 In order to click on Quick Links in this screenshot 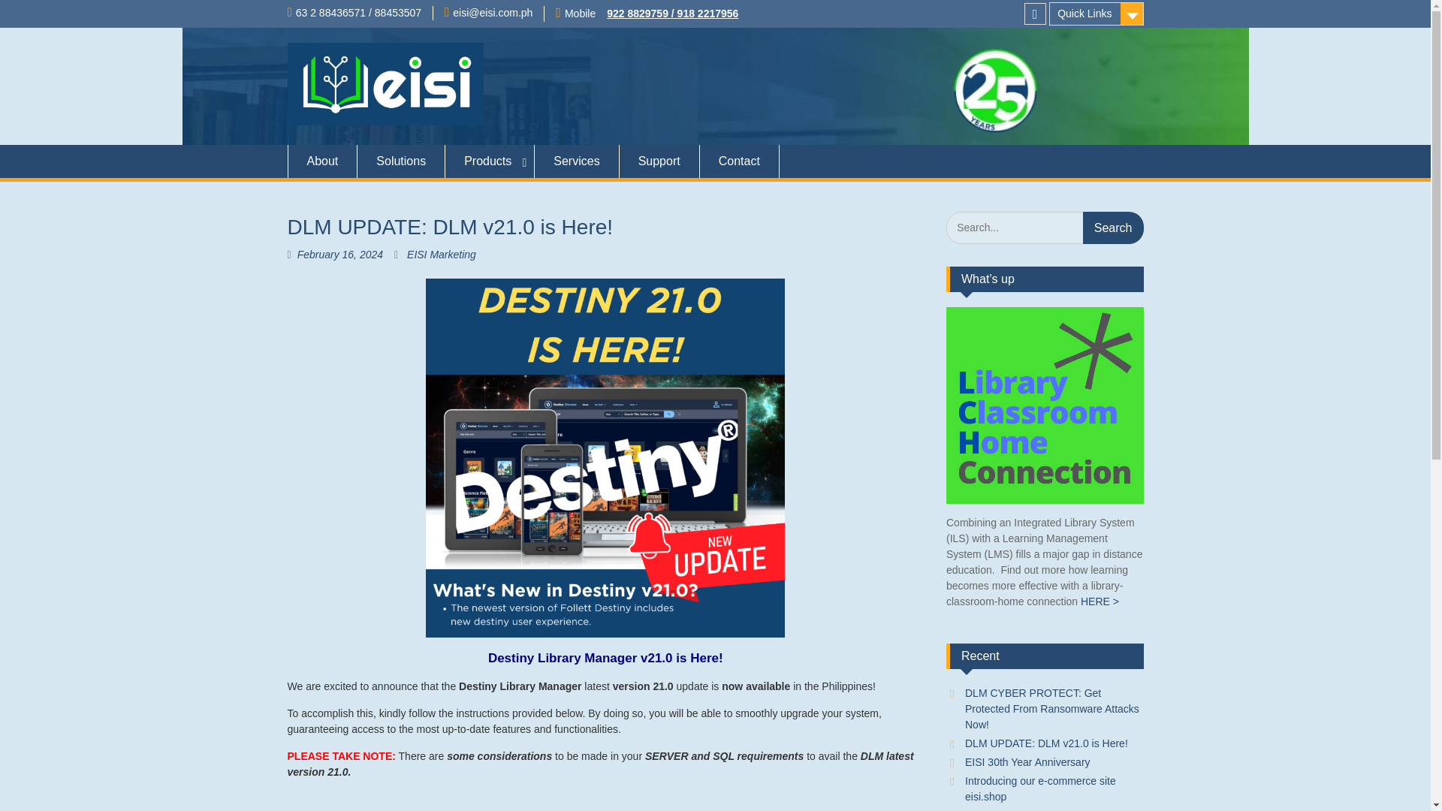, I will do `click(1097, 14)`.